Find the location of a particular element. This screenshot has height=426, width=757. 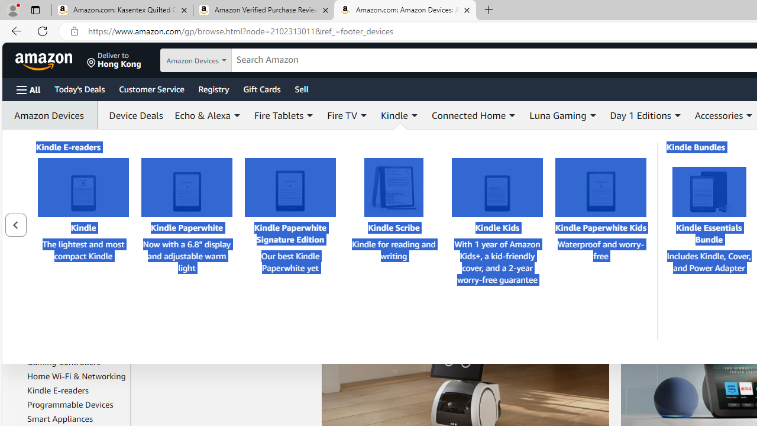

Coming Soon is located at coordinates (38, 189).